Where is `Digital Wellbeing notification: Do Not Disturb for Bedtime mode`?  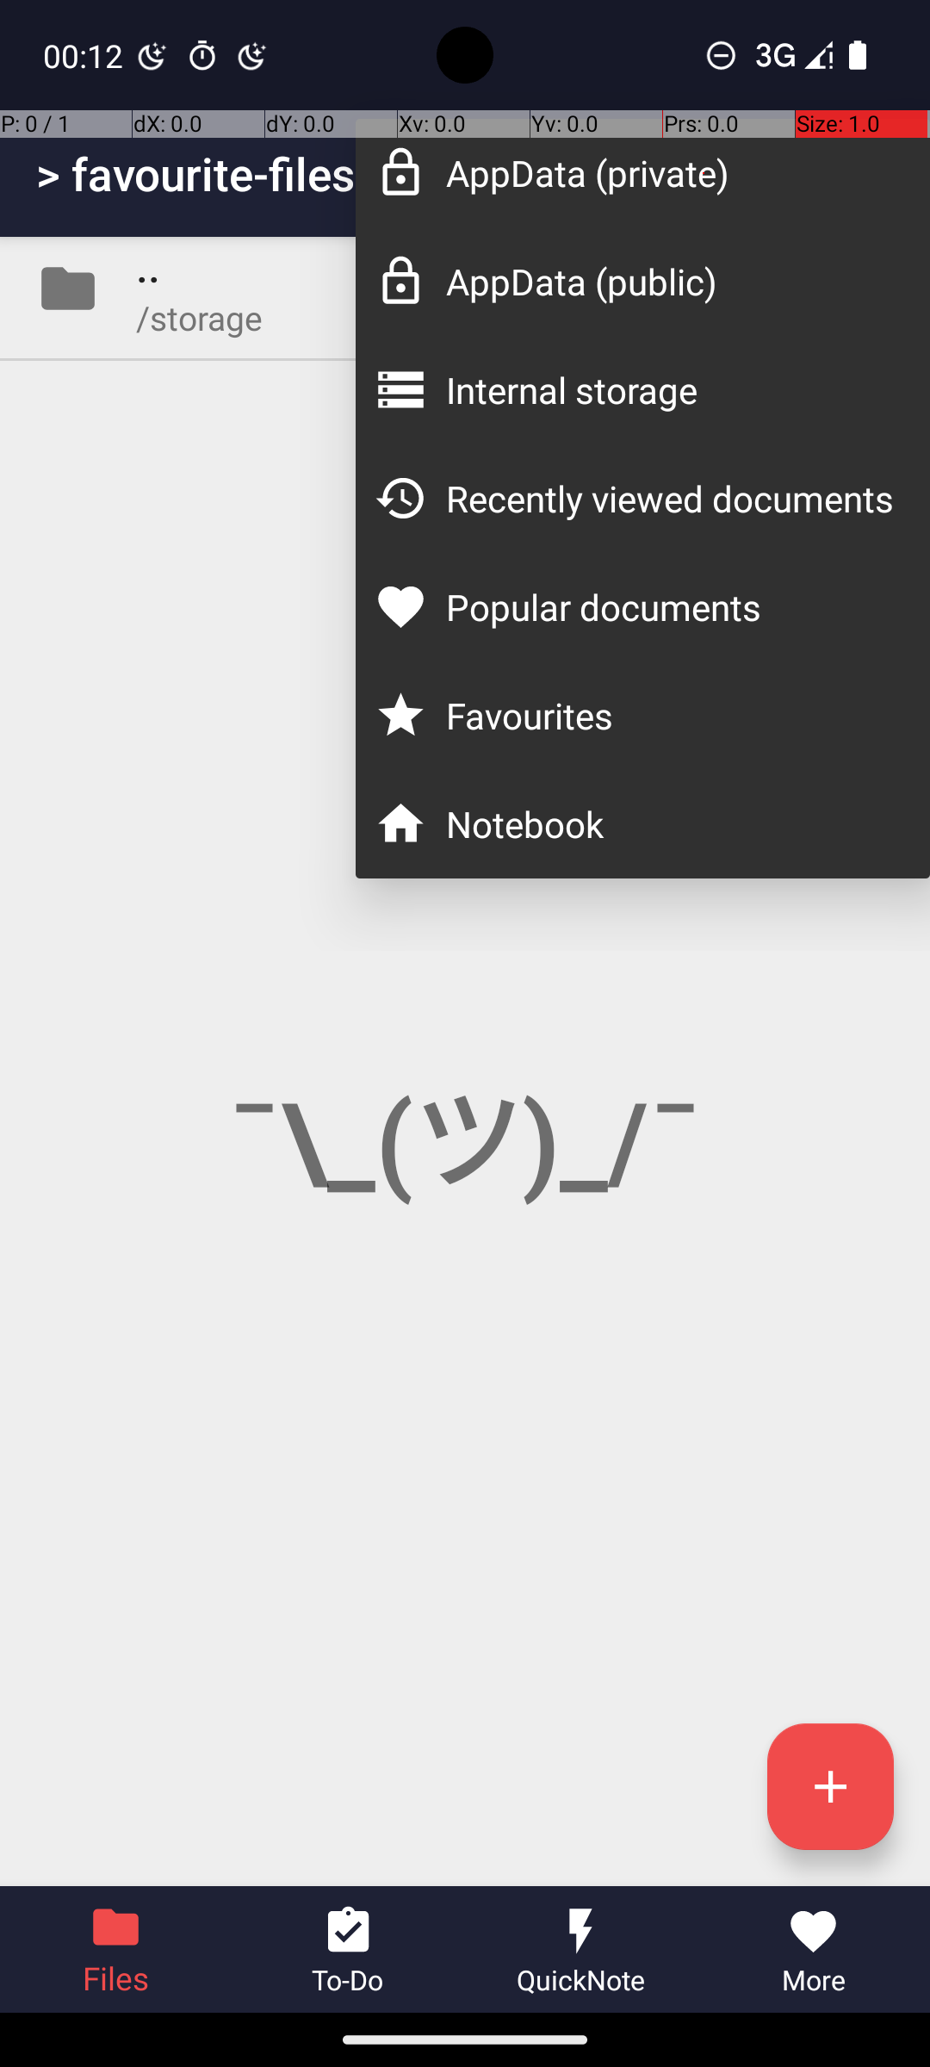
Digital Wellbeing notification: Do Not Disturb for Bedtime mode is located at coordinates (252, 55).